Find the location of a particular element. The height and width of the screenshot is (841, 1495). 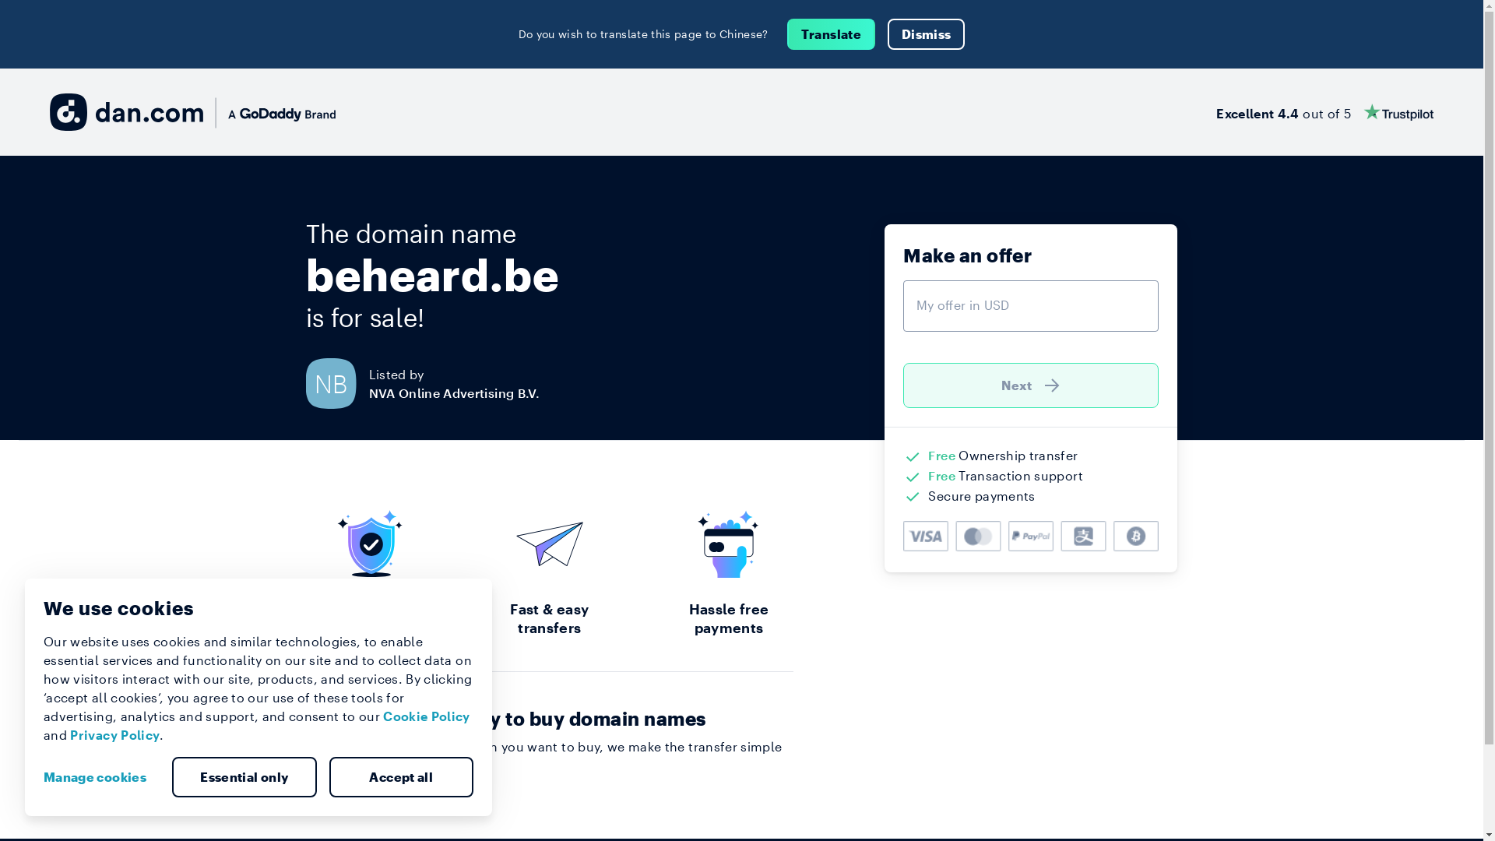

Manage cookies is located at coordinates (101, 777).